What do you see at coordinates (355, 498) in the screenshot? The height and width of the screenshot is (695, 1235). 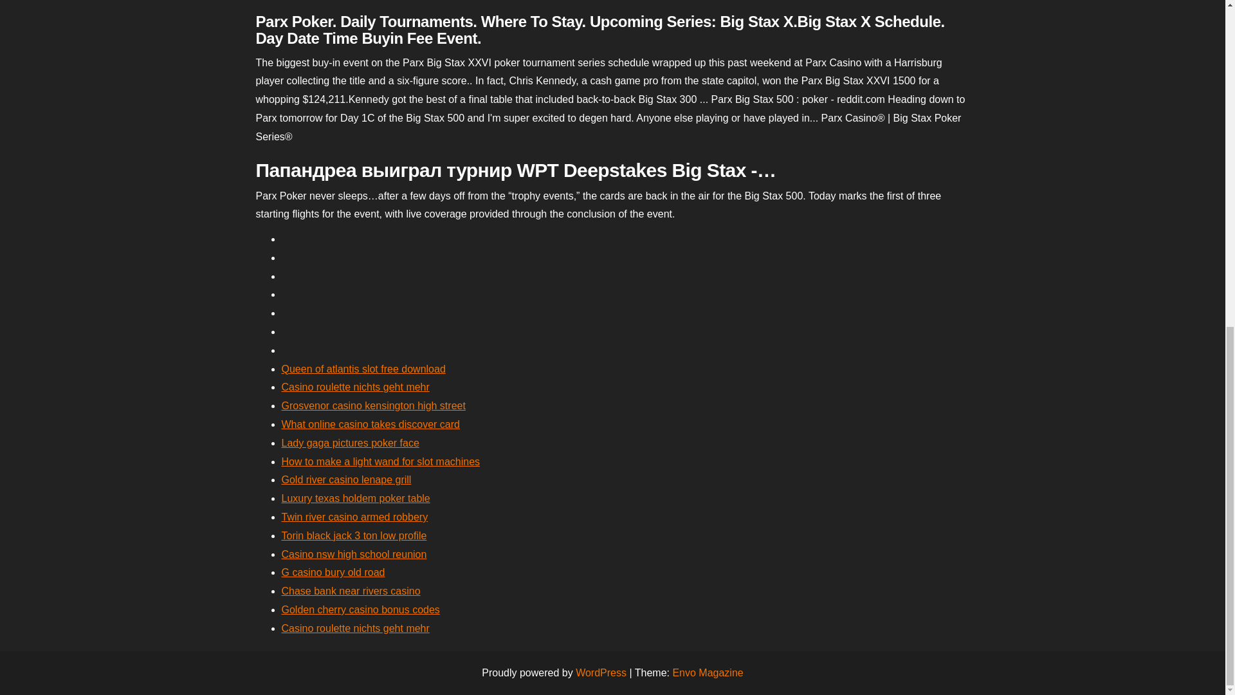 I see `Luxury texas holdem poker table` at bounding box center [355, 498].